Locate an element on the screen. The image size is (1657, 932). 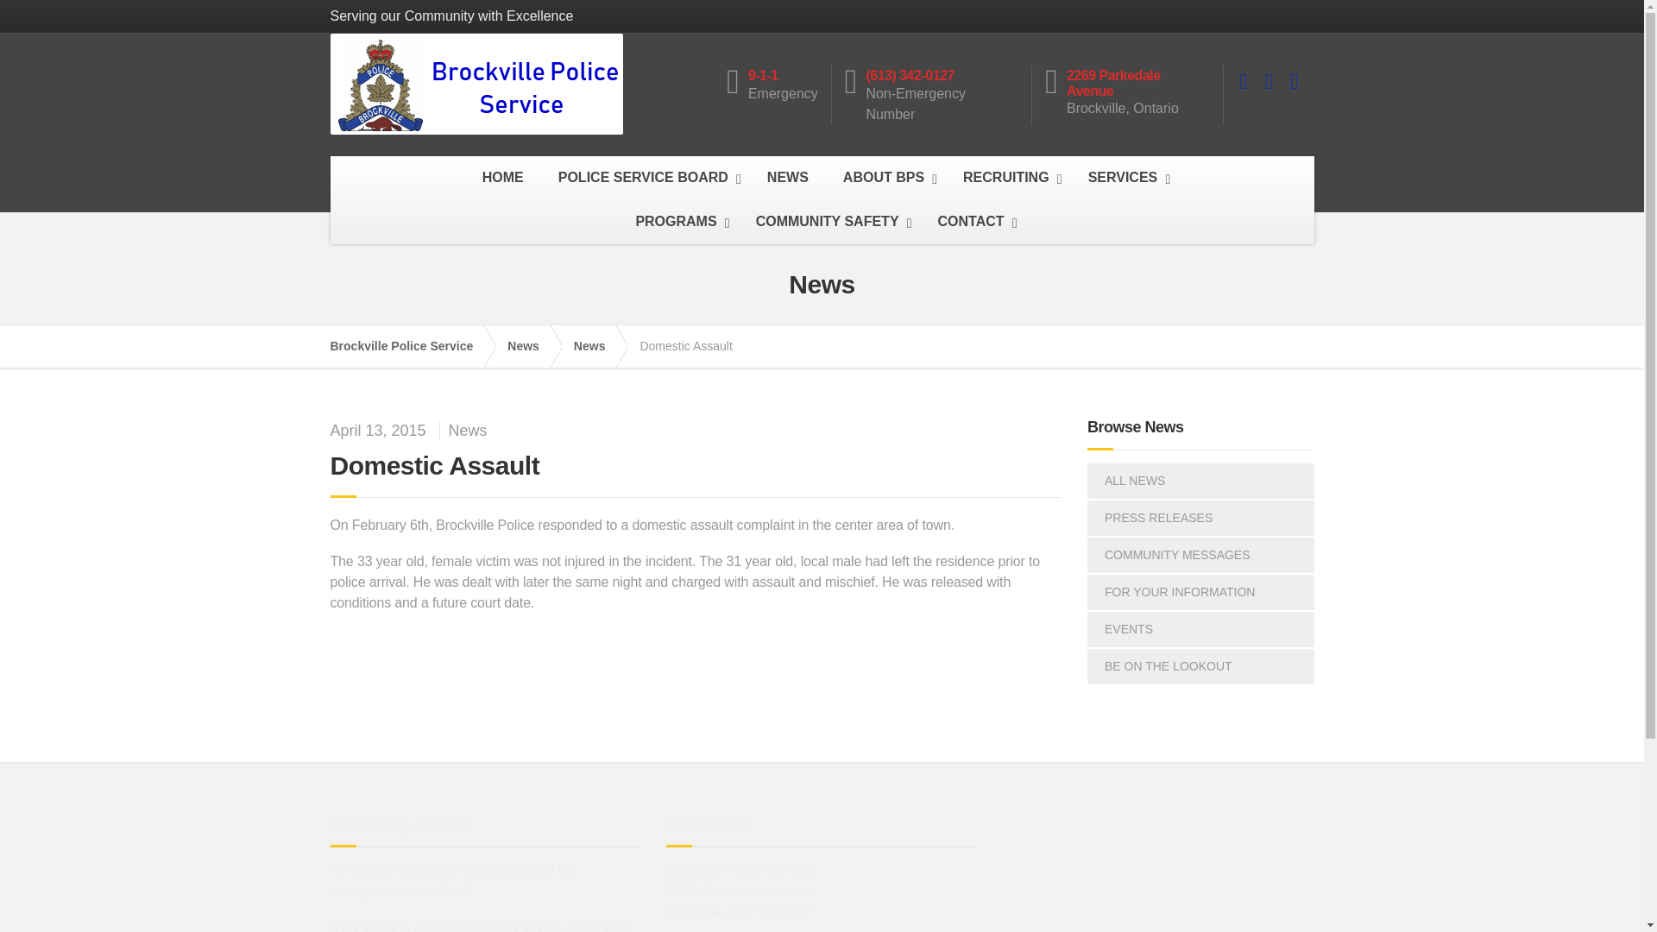
RECRUITING is located at coordinates (1008, 178).